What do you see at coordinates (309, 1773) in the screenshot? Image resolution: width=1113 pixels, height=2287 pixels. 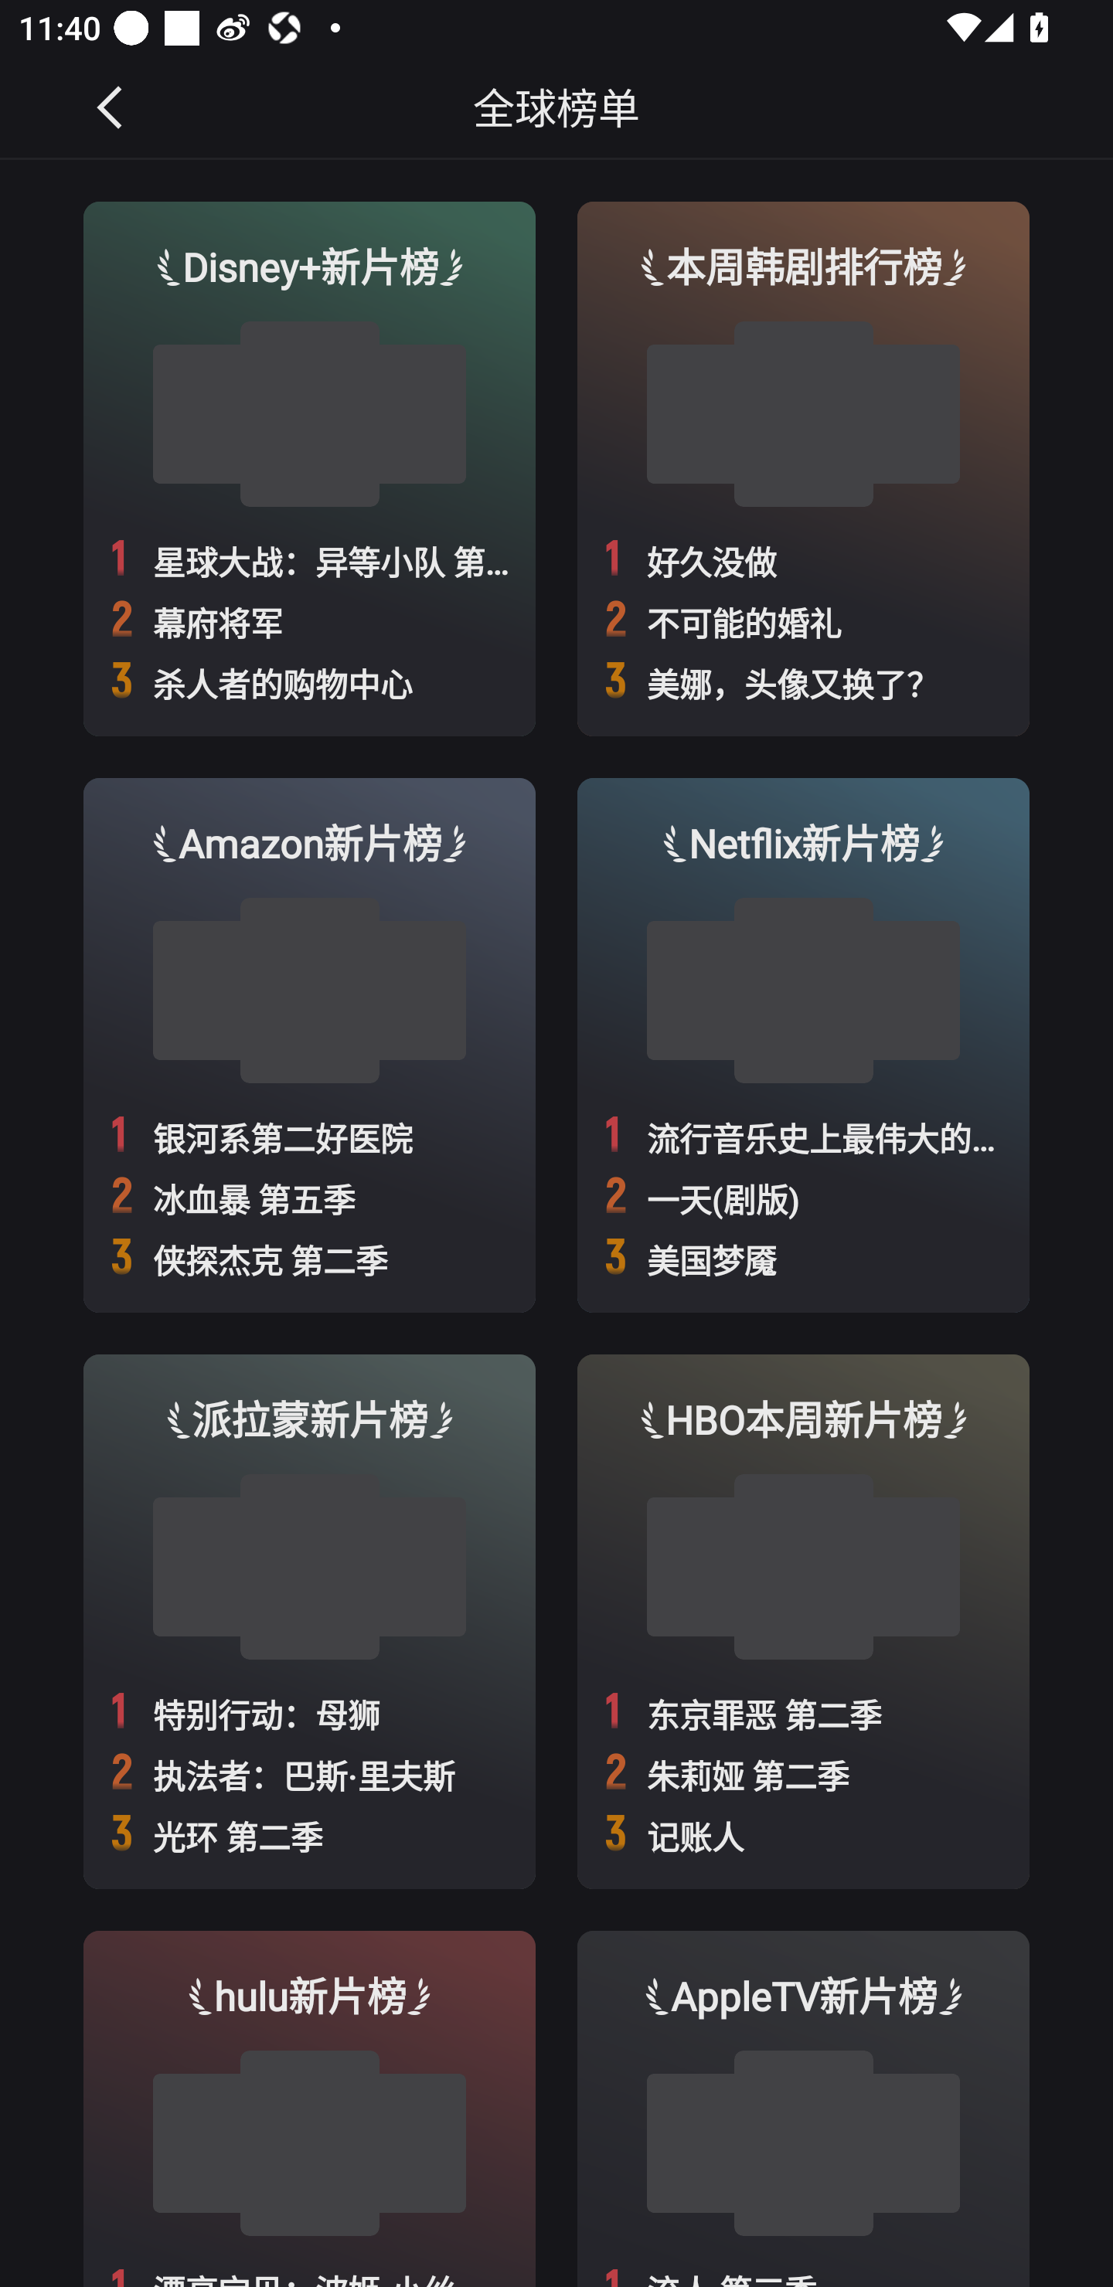 I see `2 执法者：巴斯·里夫斯` at bounding box center [309, 1773].